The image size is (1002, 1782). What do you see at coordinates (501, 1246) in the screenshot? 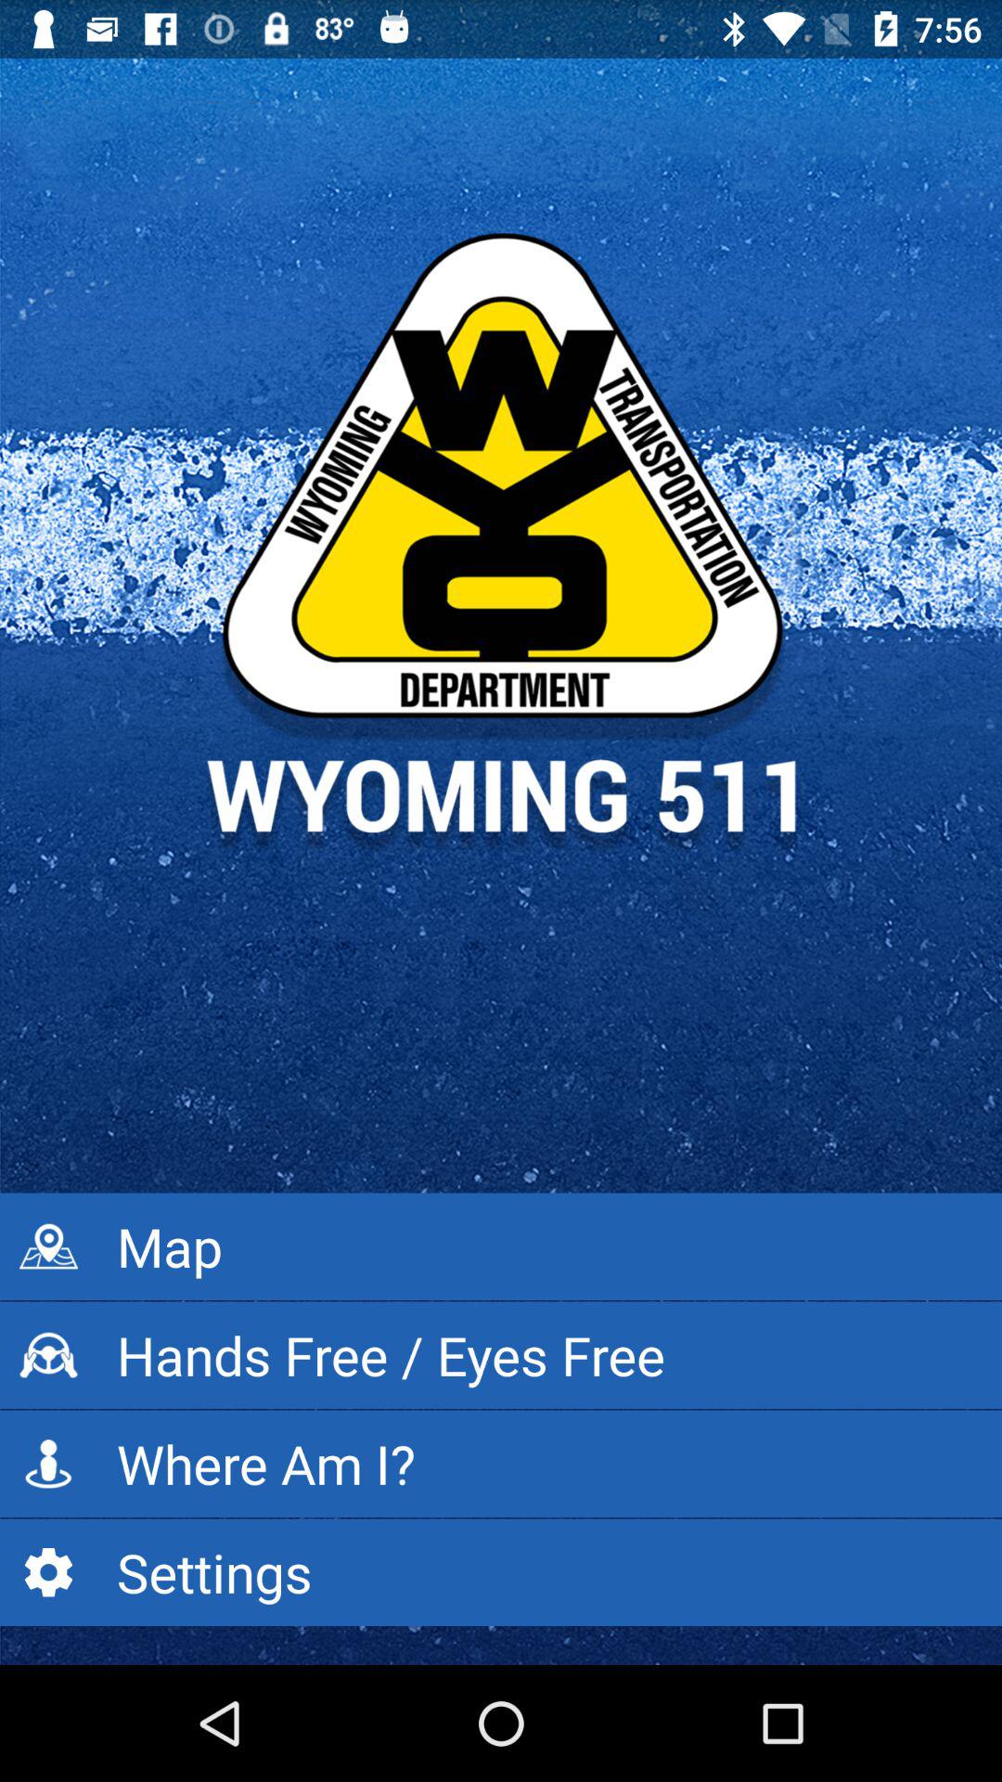
I see `select the app above hands free eyes app` at bounding box center [501, 1246].